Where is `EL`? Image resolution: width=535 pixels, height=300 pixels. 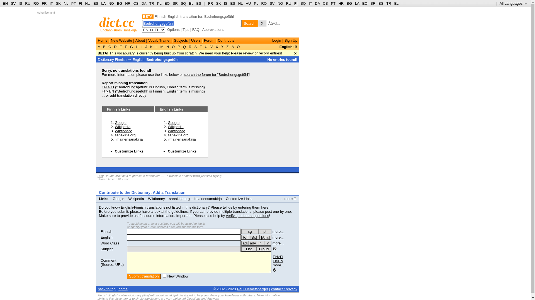 EL is located at coordinates (397, 3).